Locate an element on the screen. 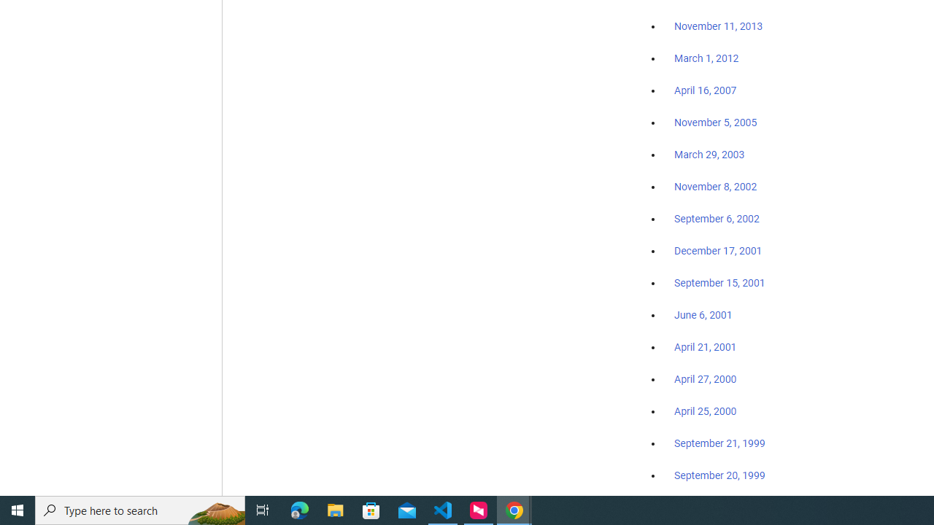 The width and height of the screenshot is (934, 525). June 6, 2001 is located at coordinates (703, 315).